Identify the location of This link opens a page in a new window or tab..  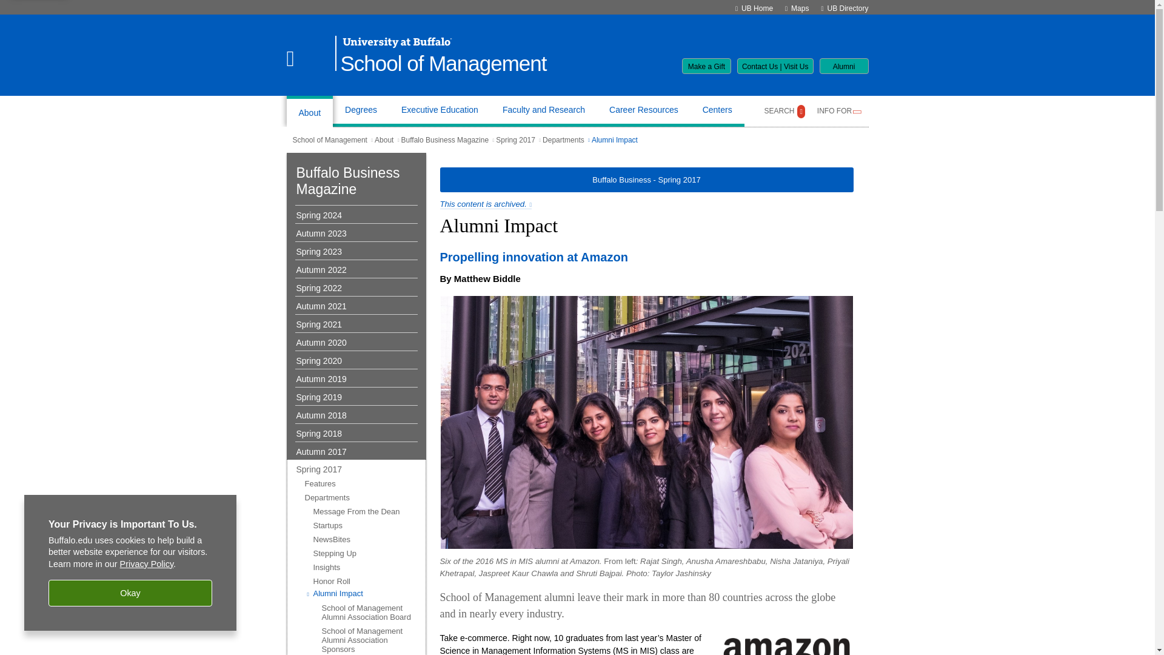
(486, 204).